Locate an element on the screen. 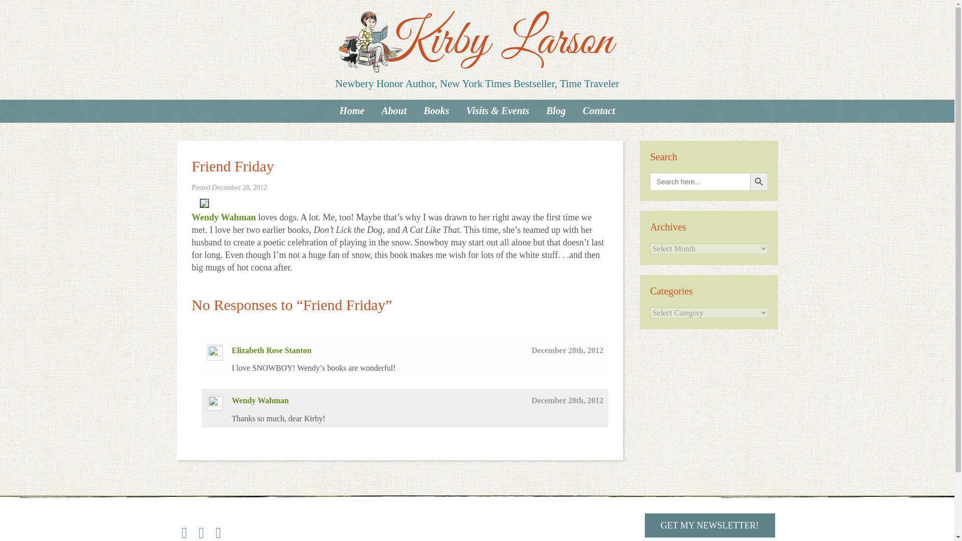 This screenshot has width=962, height=541. December 28th, 2012 is located at coordinates (567, 400).